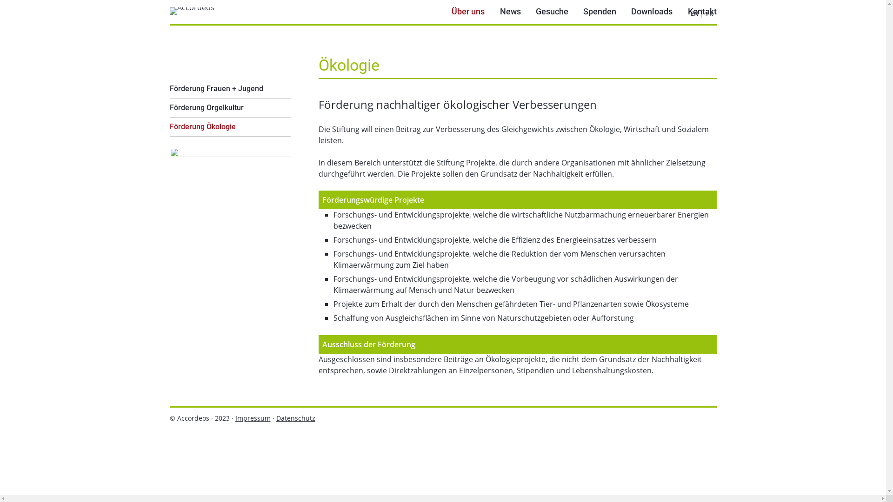  I want to click on  , so click(169, 137).